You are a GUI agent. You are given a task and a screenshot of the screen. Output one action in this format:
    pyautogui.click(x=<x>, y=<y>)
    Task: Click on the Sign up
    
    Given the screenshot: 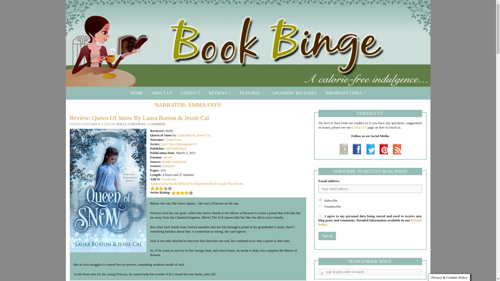 What is the action you would take?
    pyautogui.click(x=327, y=236)
    